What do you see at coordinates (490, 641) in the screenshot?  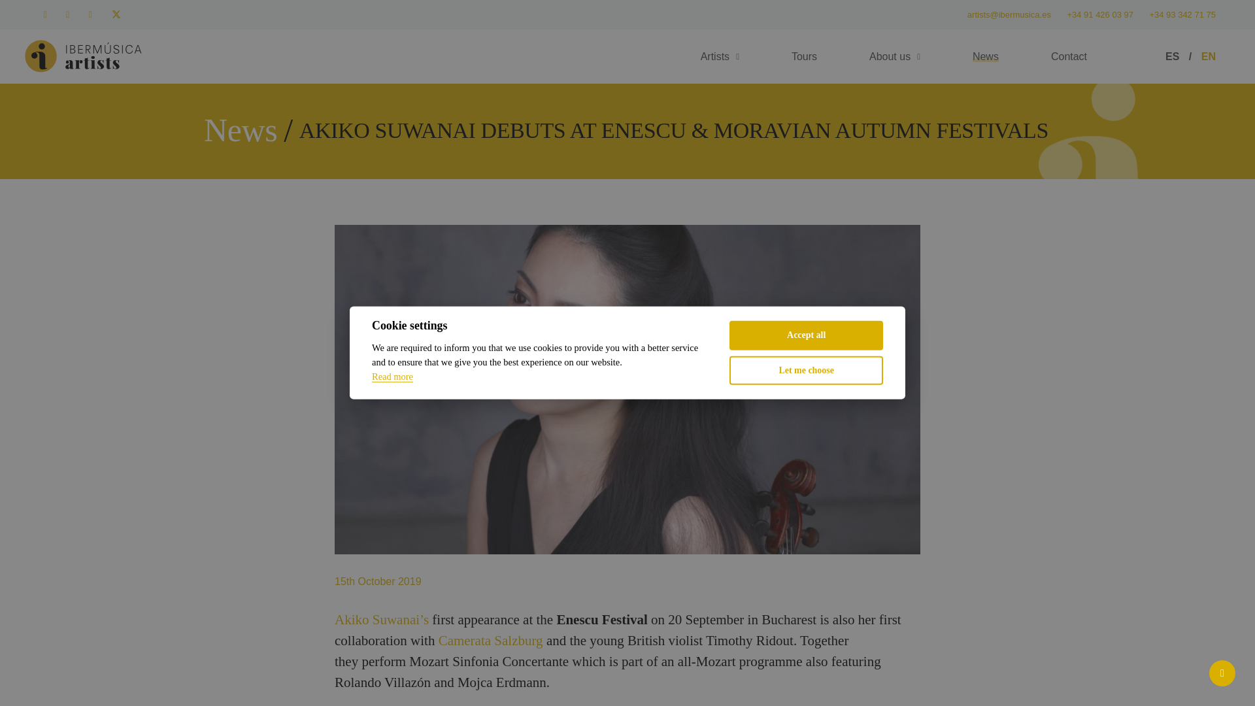 I see `Camerata Salzburg` at bounding box center [490, 641].